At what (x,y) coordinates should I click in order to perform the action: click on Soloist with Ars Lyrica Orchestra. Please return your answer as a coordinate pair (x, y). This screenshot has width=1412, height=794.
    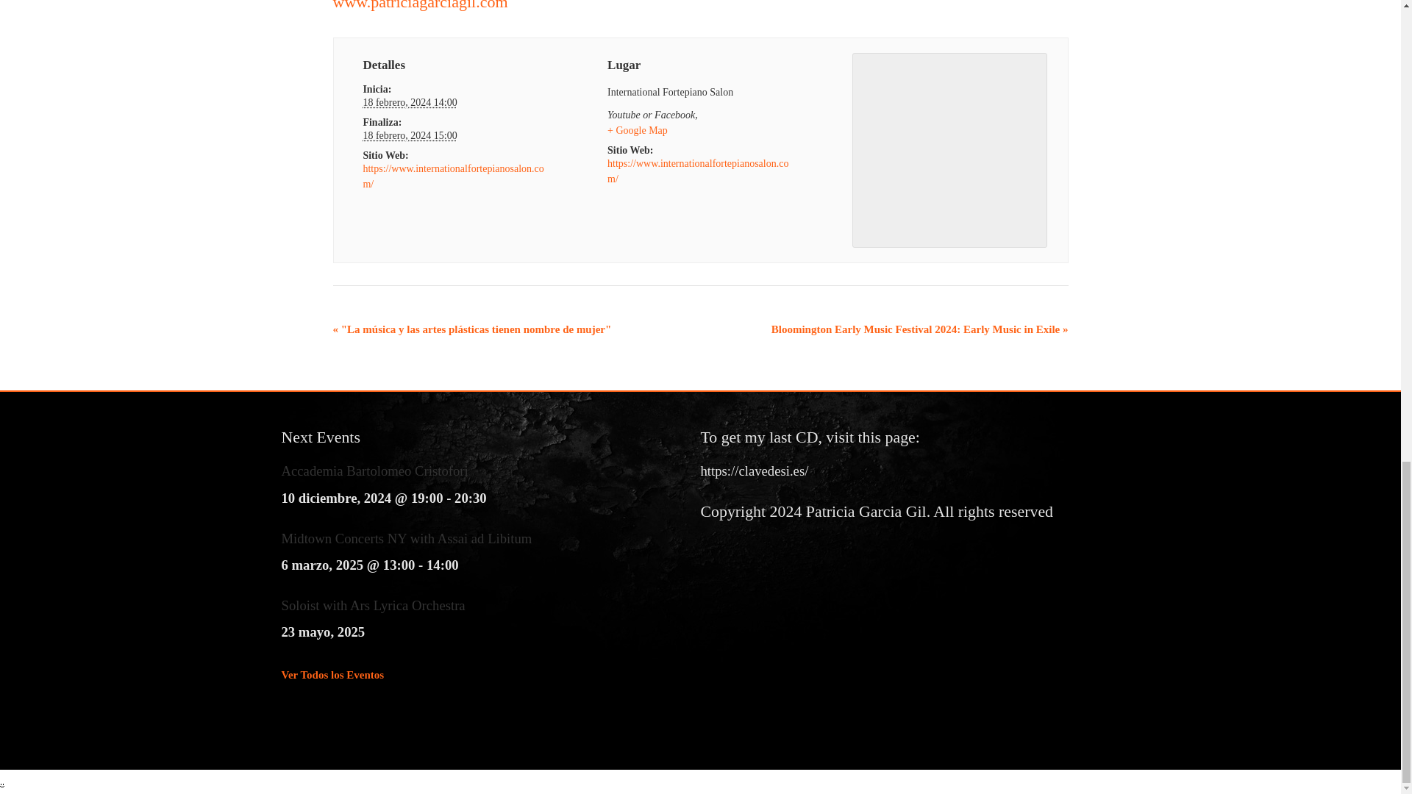
    Looking at the image, I should click on (372, 605).